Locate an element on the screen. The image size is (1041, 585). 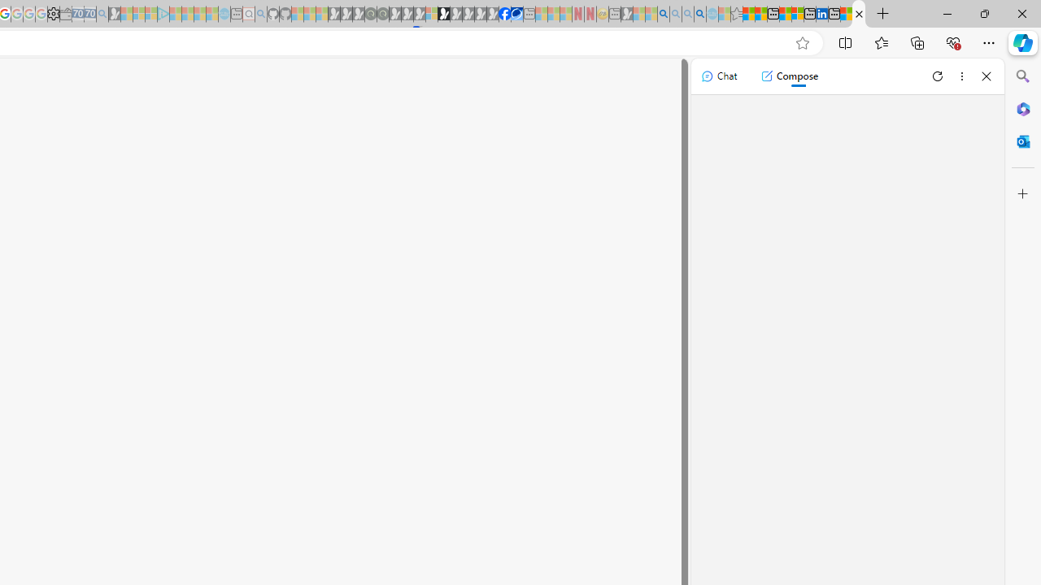
github - Search - Sleeping is located at coordinates (260, 15).